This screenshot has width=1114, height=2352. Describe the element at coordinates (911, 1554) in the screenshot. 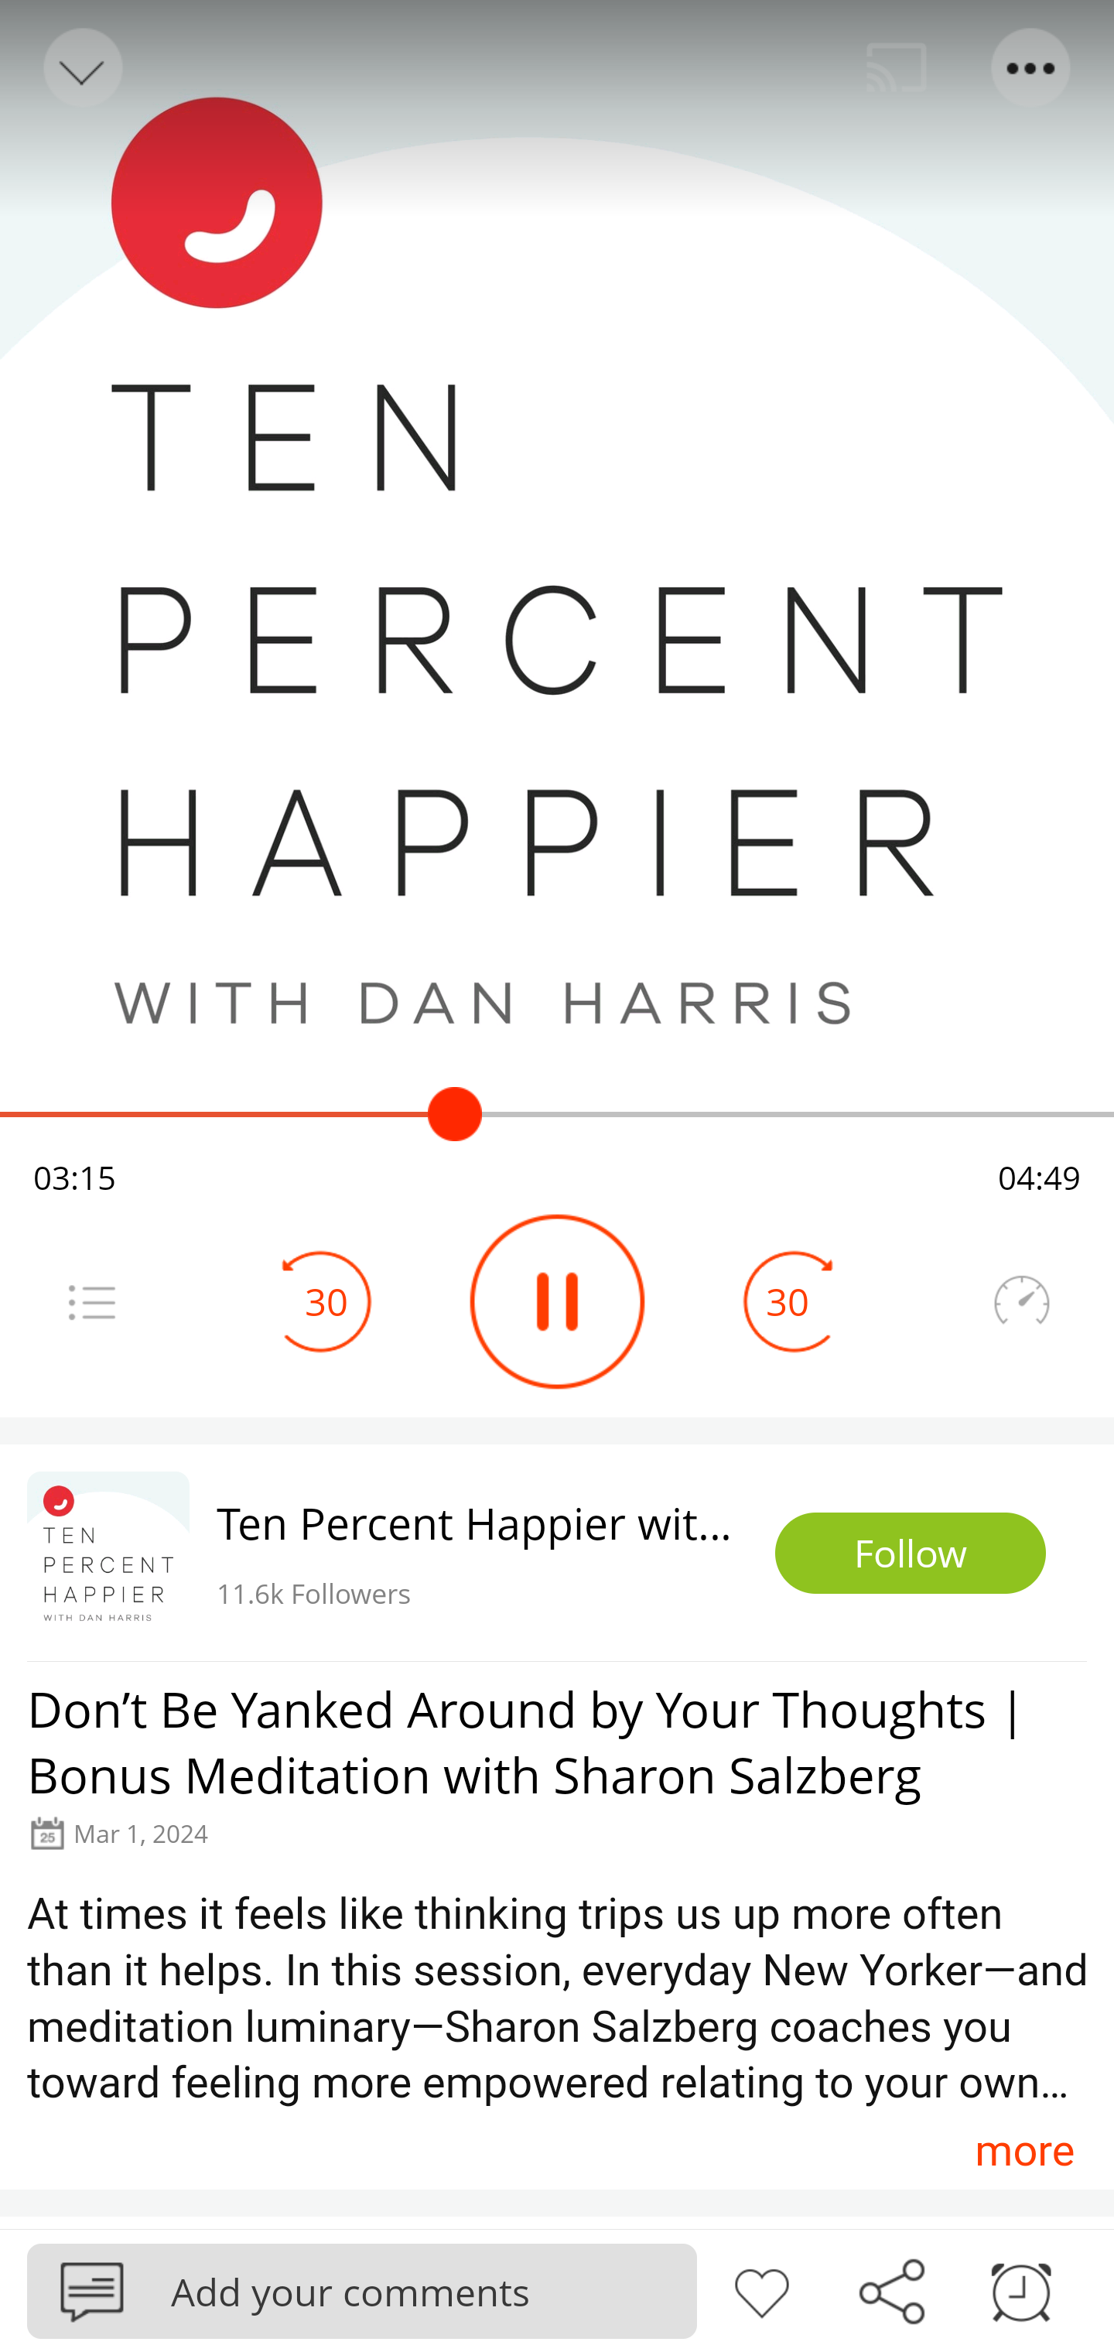

I see `Follow` at that location.